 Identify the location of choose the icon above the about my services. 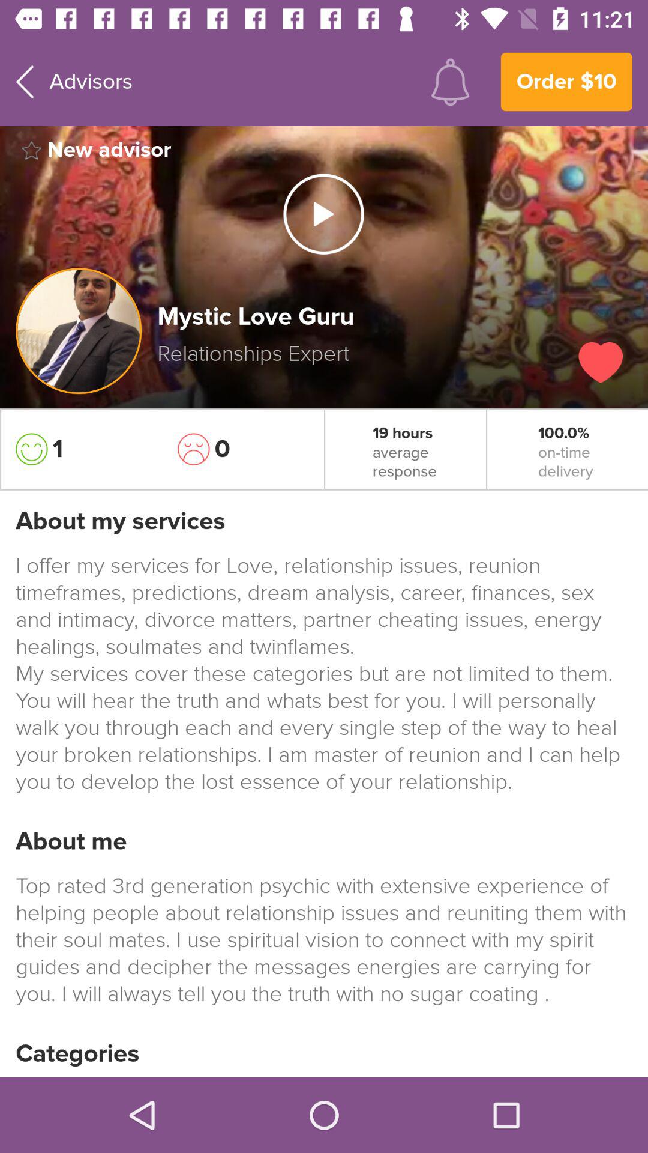
(81, 449).